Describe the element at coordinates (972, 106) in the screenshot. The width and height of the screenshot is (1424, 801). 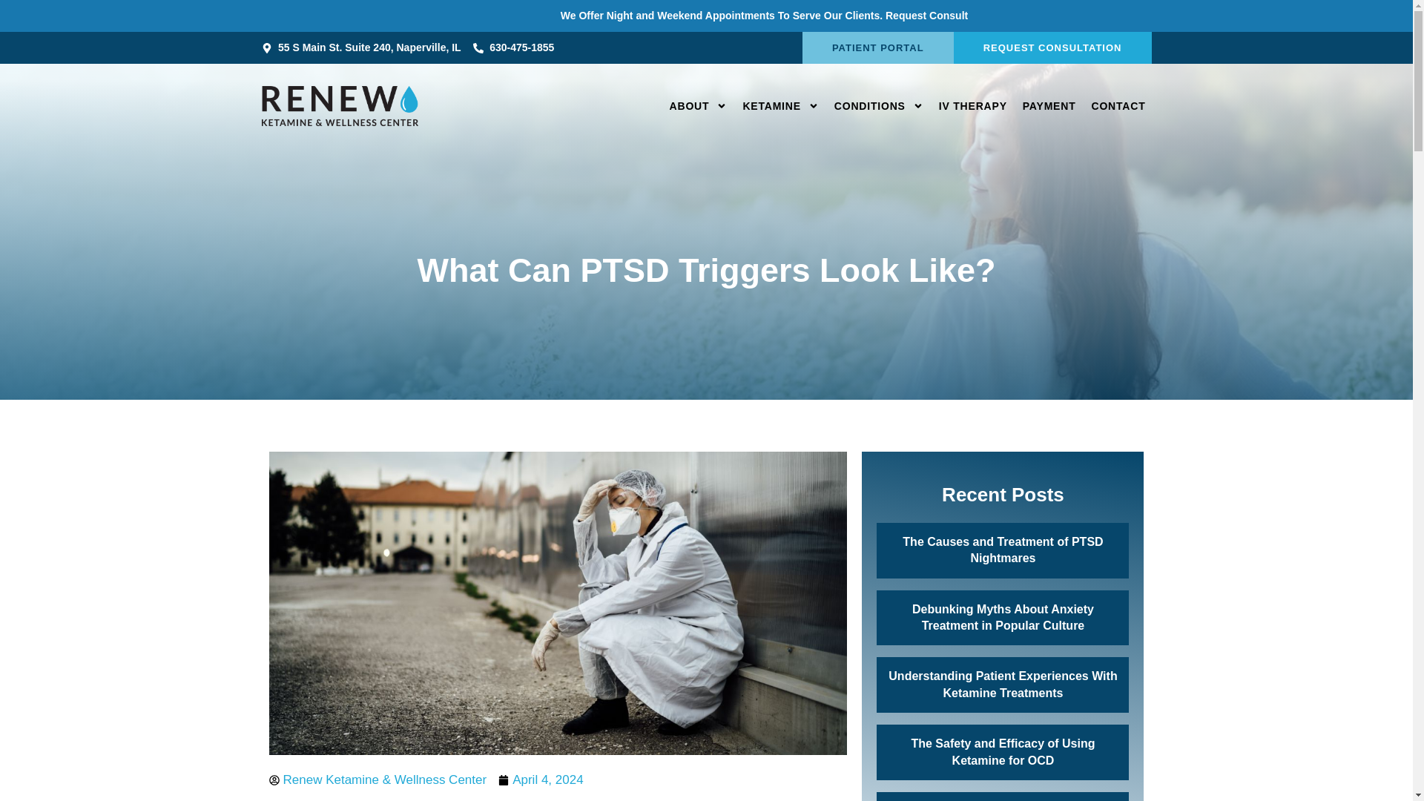
I see `IV THERAPY` at that location.